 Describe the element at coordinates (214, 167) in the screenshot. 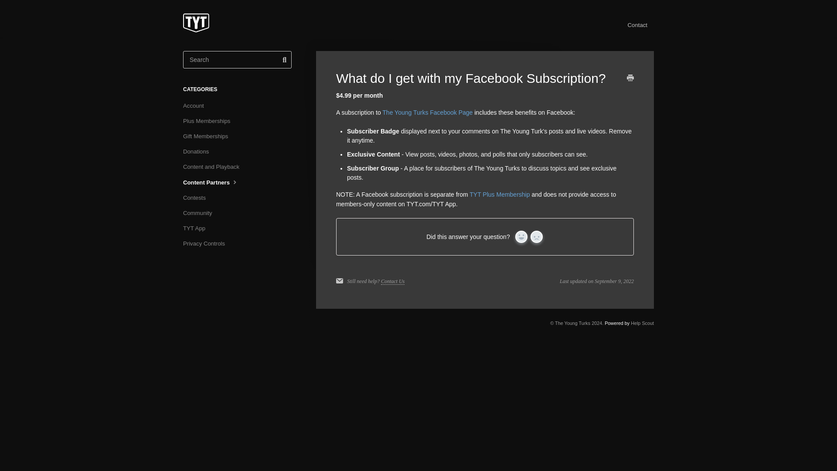

I see `Content and Playback` at that location.